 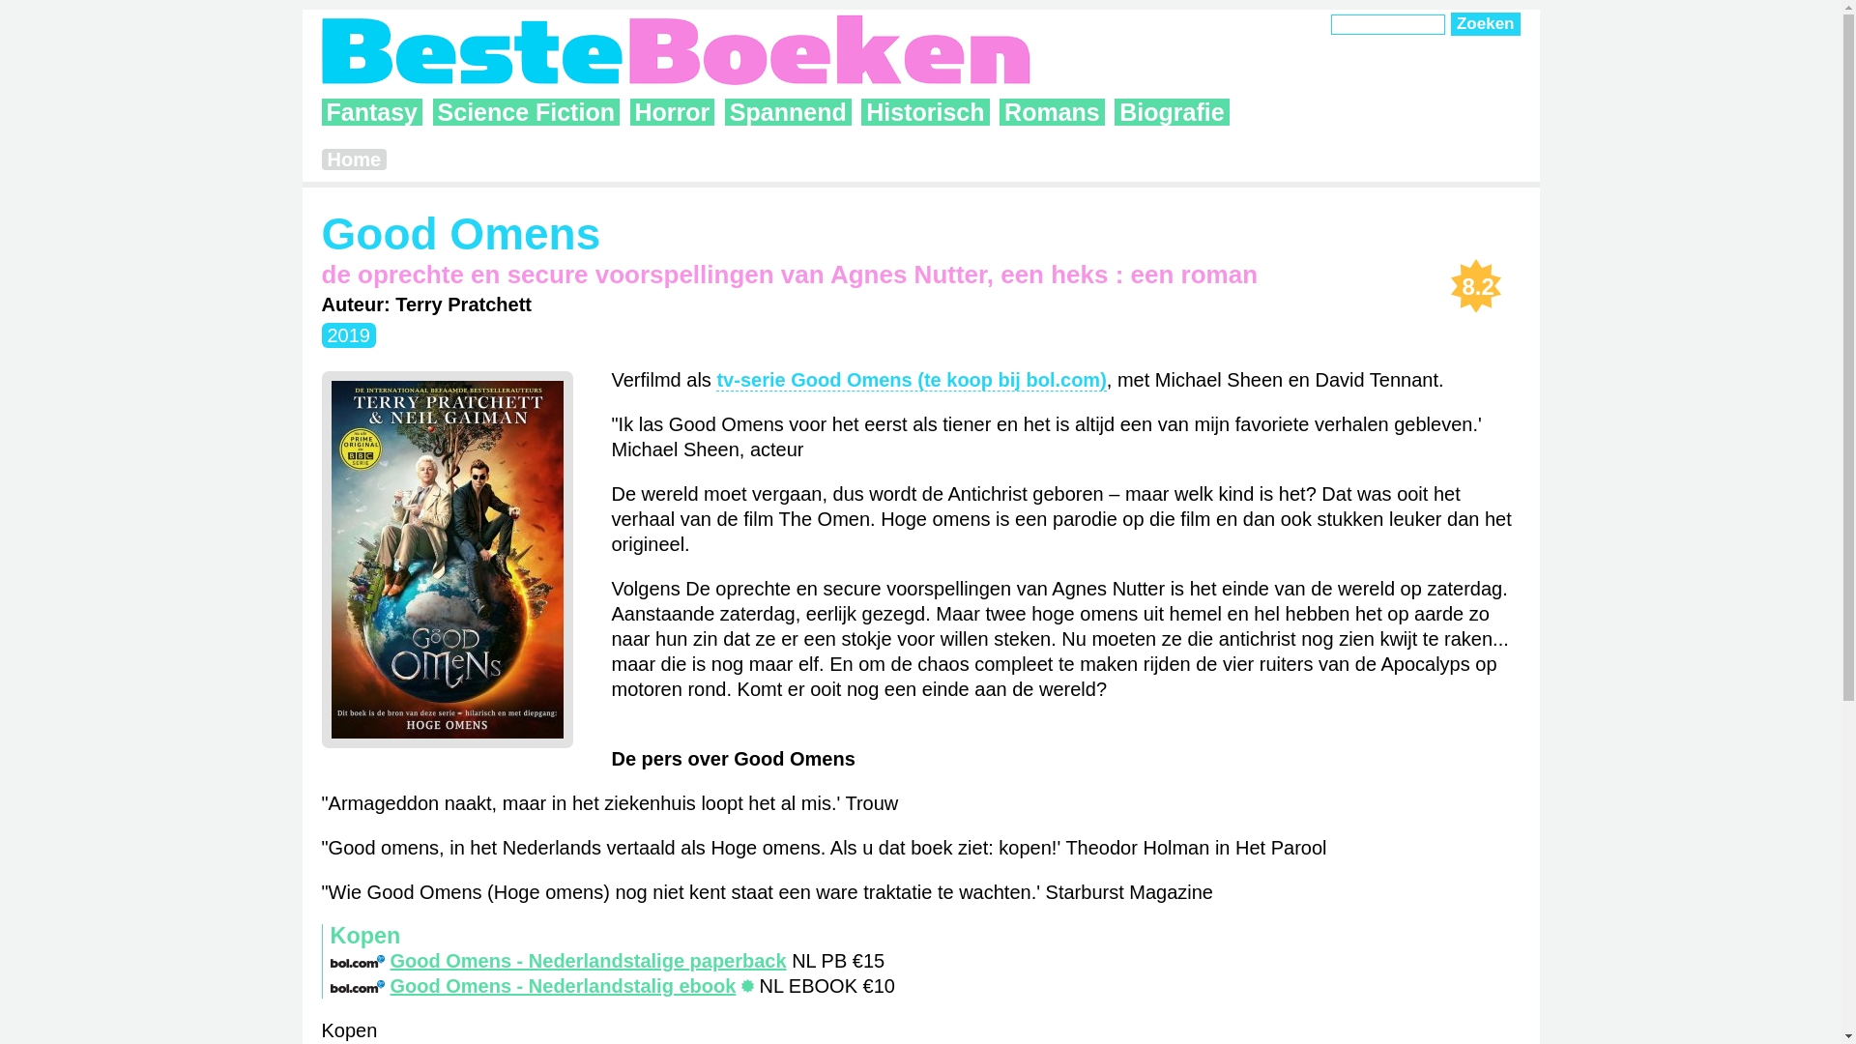 I want to click on Romans, so click(x=1052, y=112).